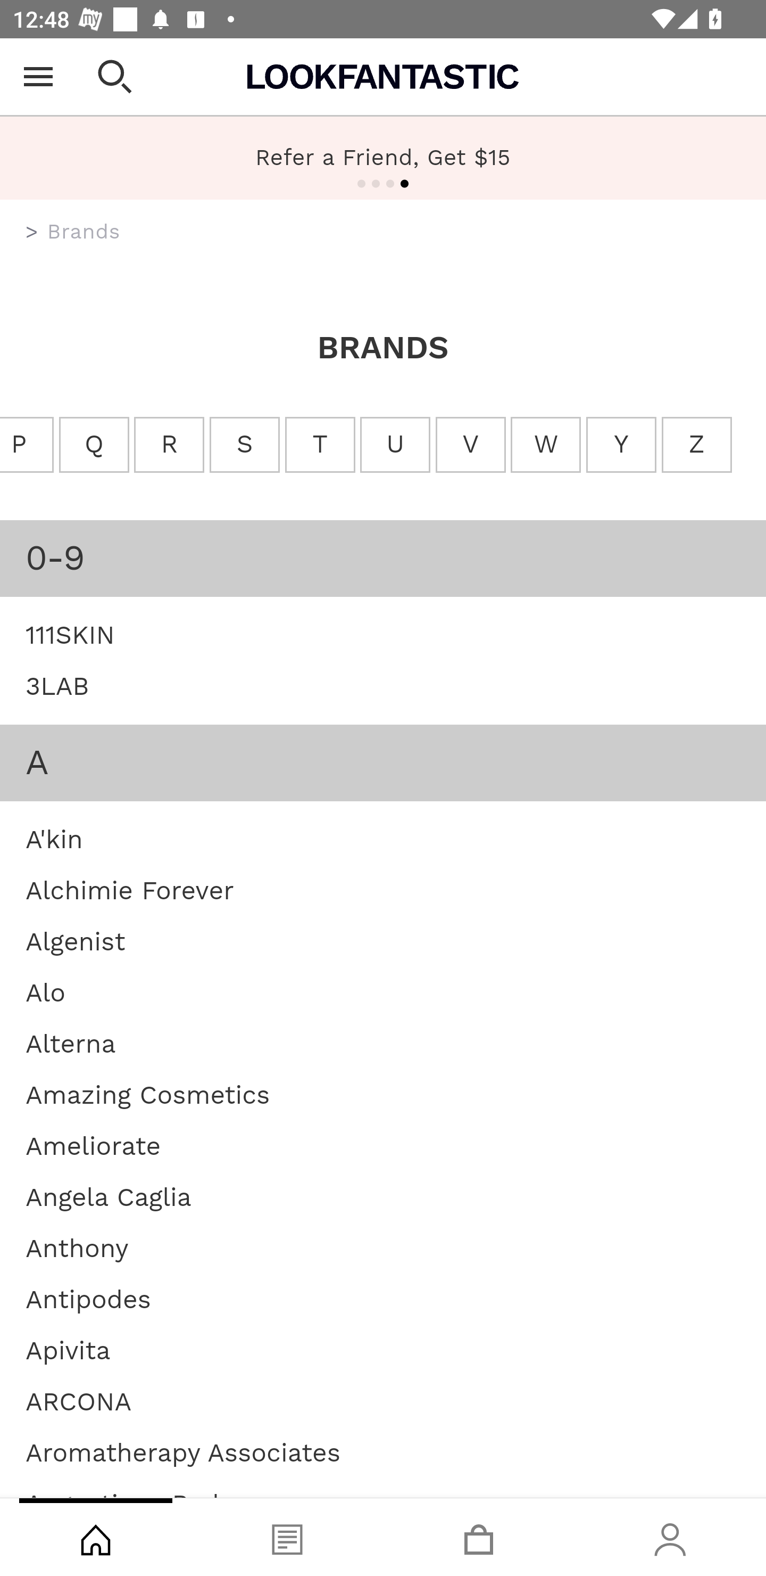 The image size is (766, 1576). Describe the element at coordinates (479, 1537) in the screenshot. I see `Basket, tab, 3 of 4` at that location.